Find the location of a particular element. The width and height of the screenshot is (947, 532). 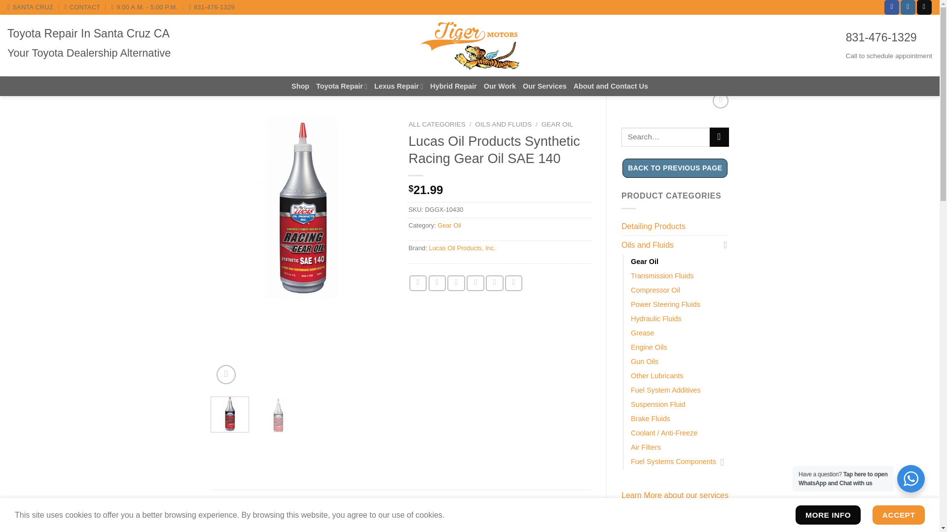

Detailing Products is located at coordinates (675, 227).